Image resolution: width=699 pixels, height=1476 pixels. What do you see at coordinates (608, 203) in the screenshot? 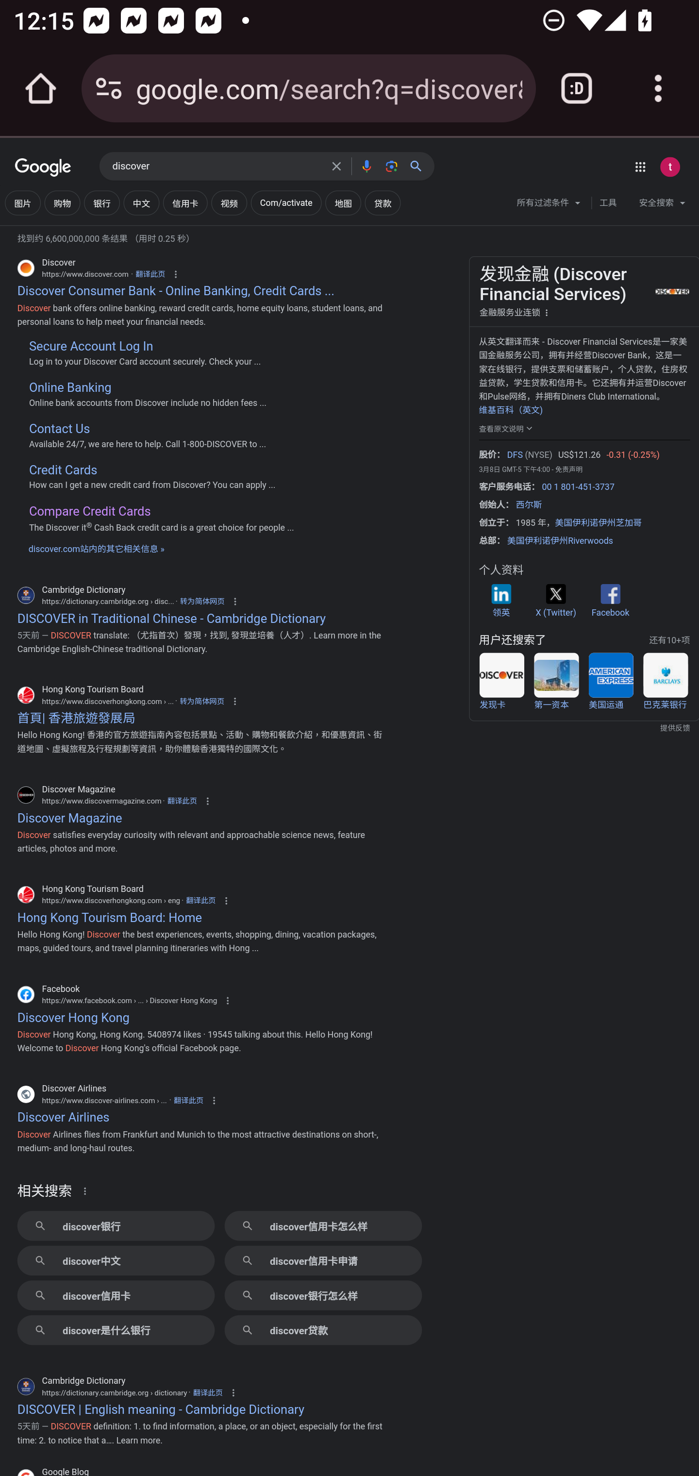
I see `工具` at bounding box center [608, 203].